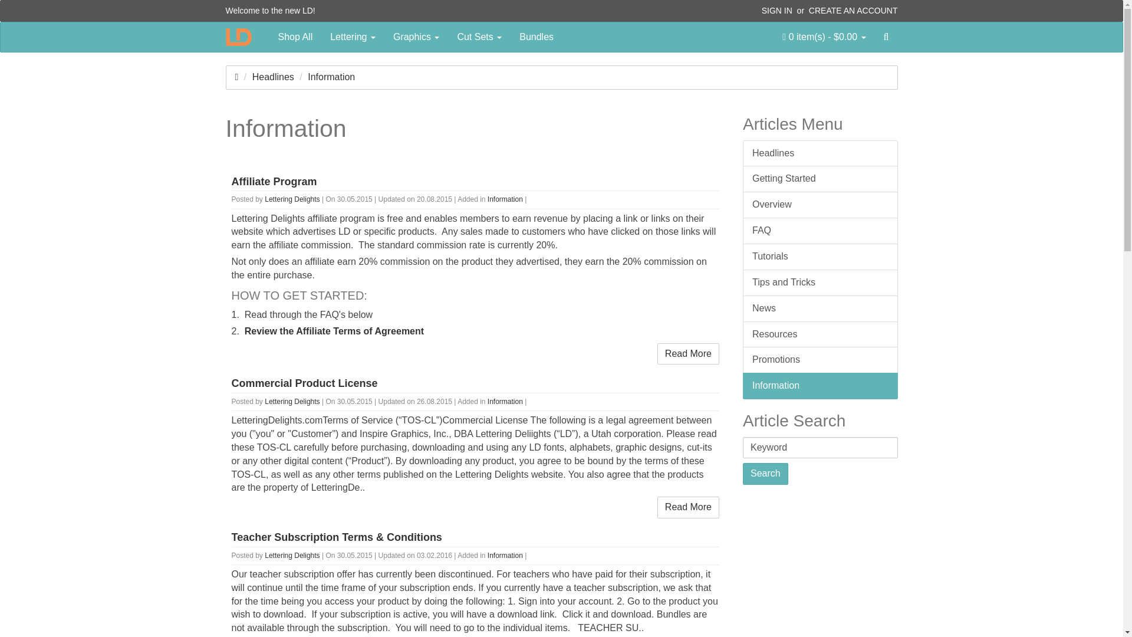  Describe the element at coordinates (270, 10) in the screenshot. I see `Welcome to the new LD!` at that location.